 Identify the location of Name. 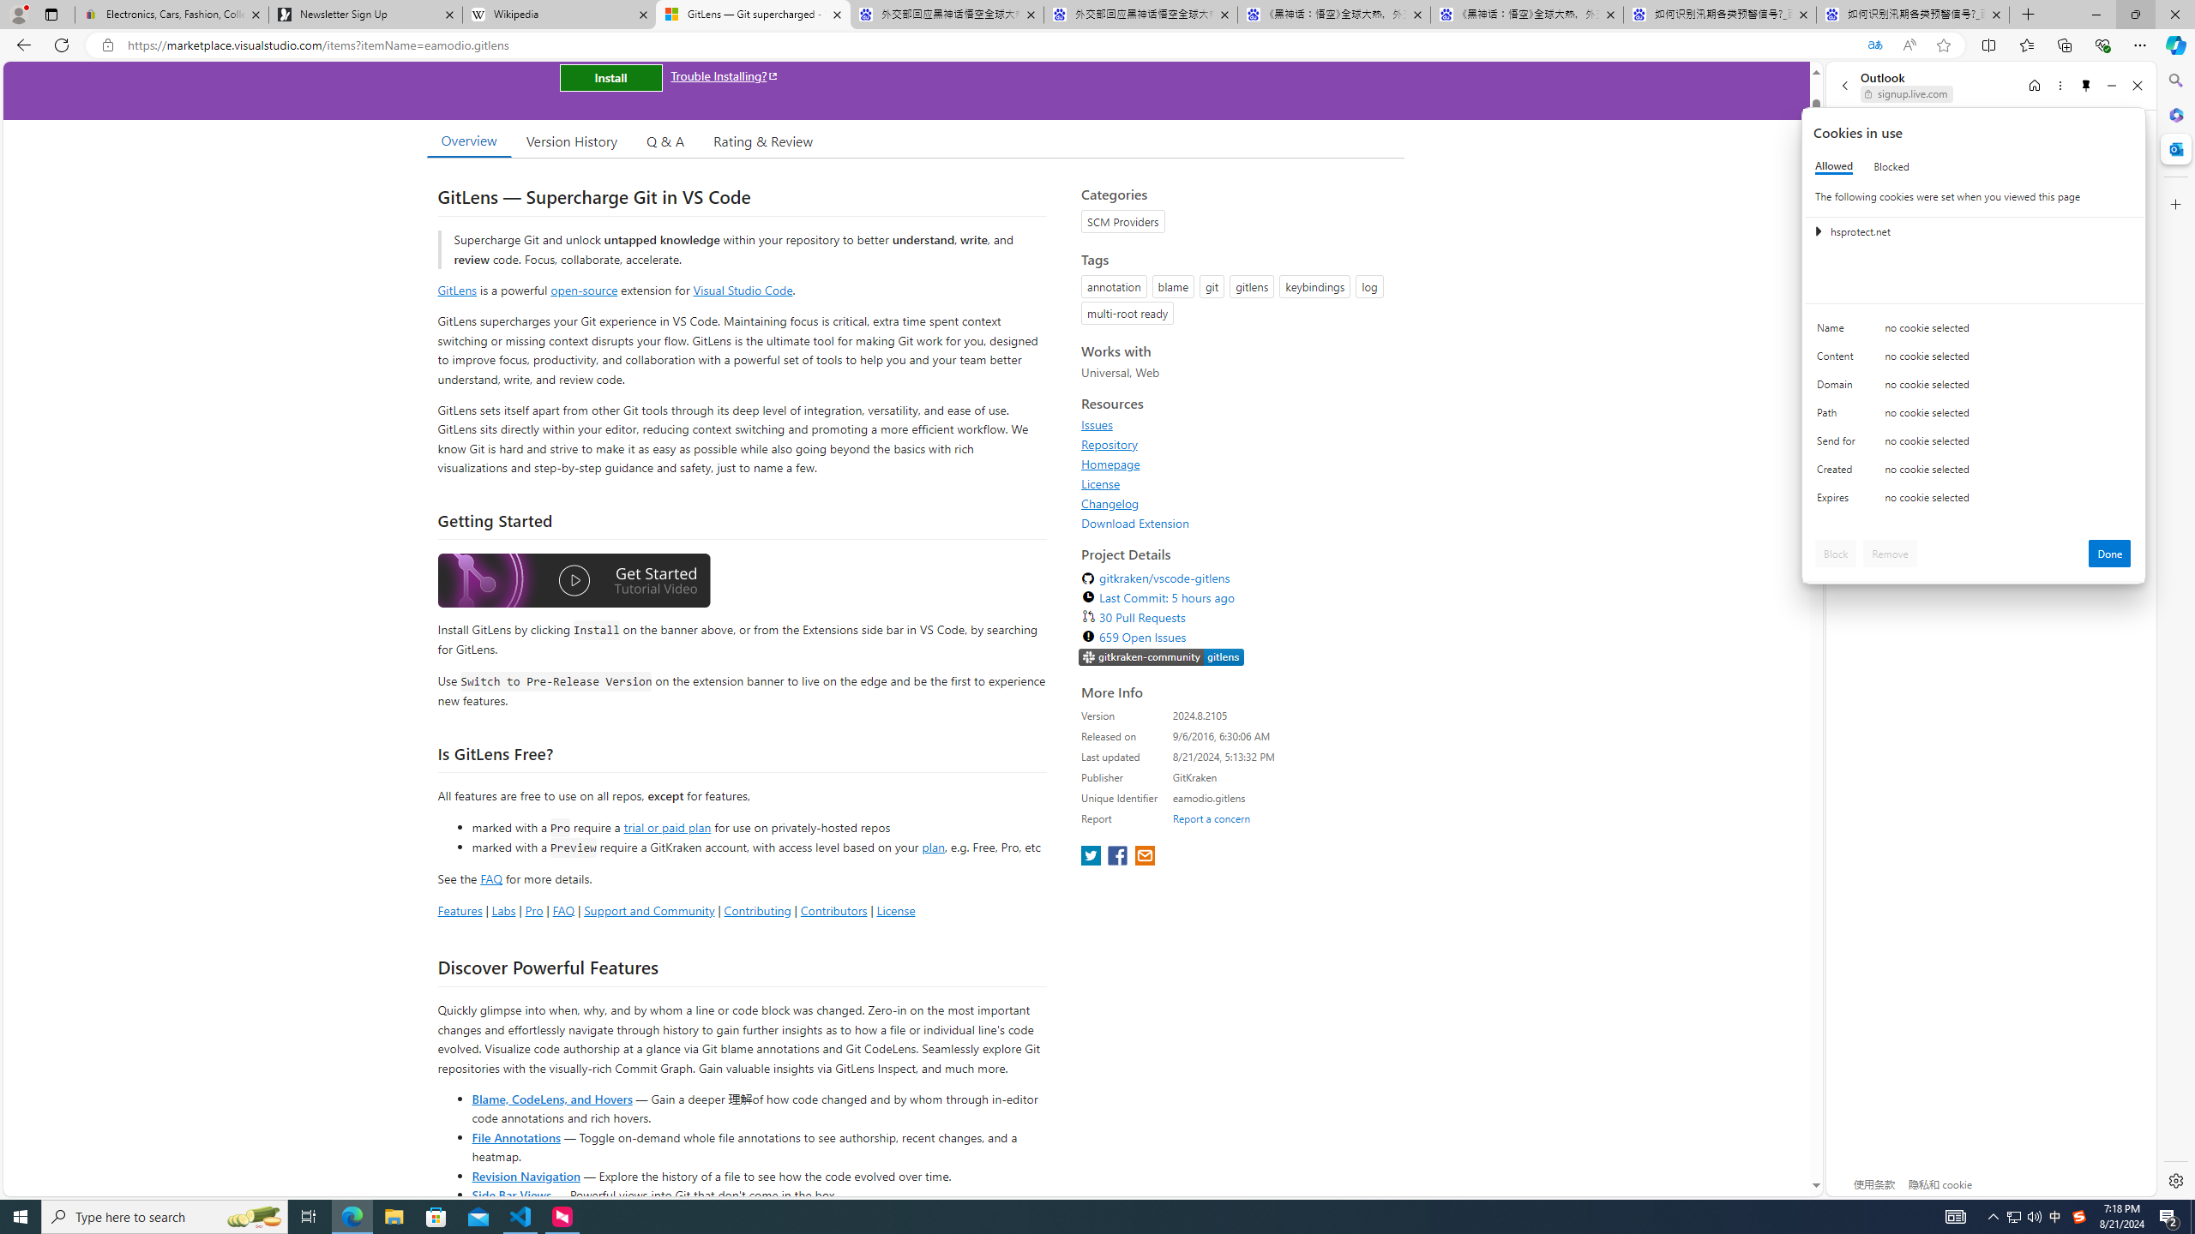
(1839, 332).